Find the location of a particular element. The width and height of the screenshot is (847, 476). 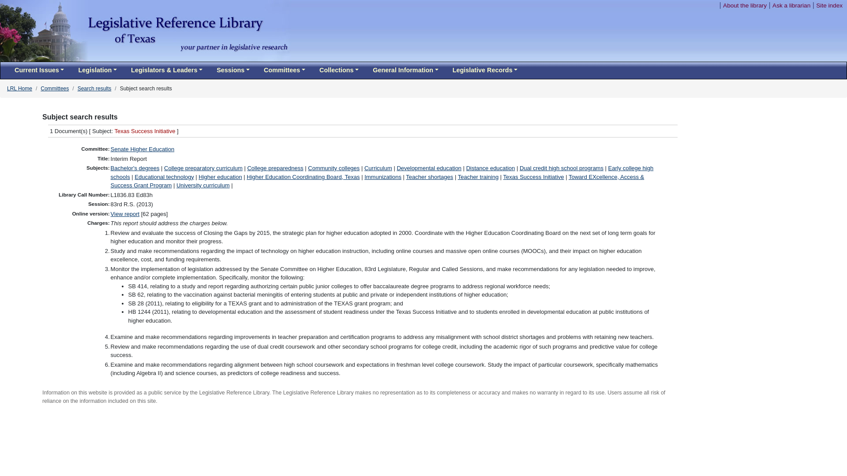

Other reports addressing: College preparatory curriculum is located at coordinates (203, 167).